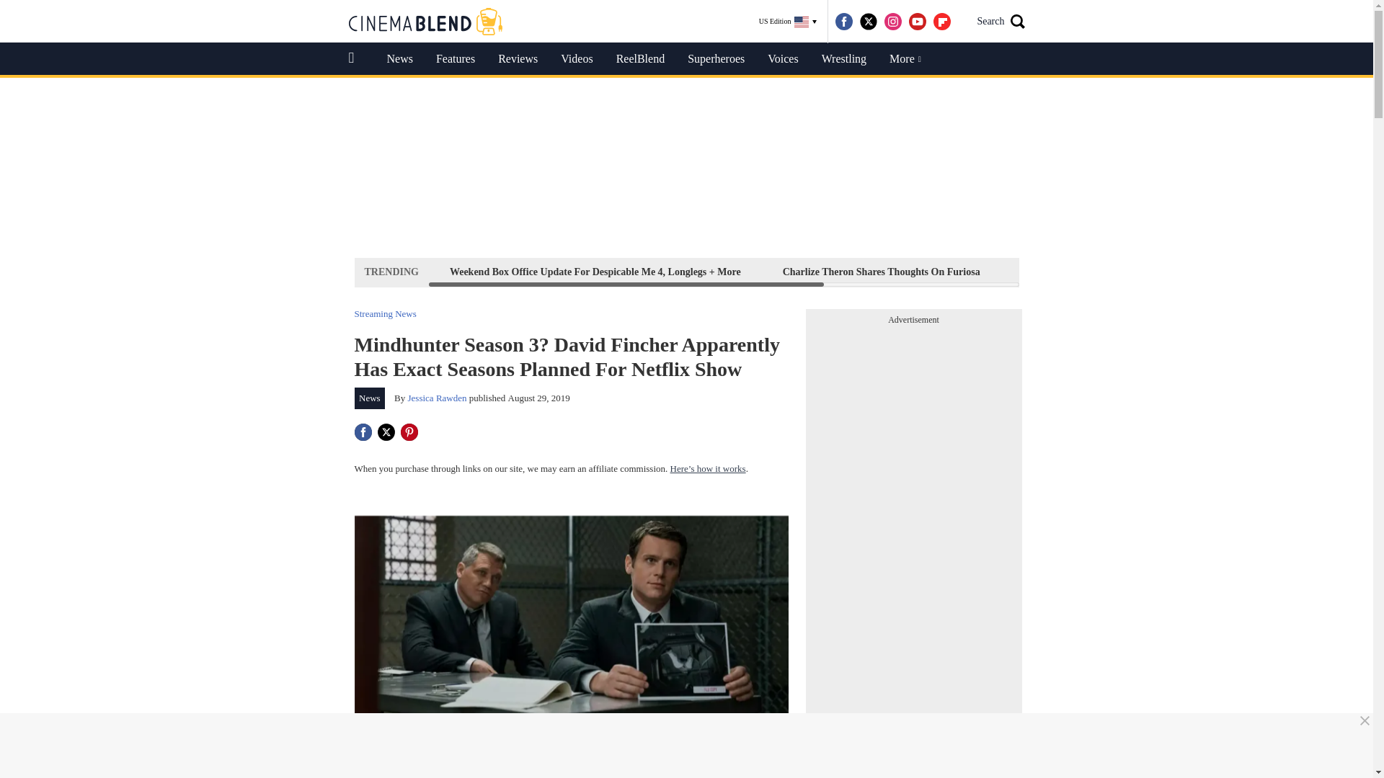 The width and height of the screenshot is (1384, 778). Describe the element at coordinates (783, 59) in the screenshot. I see `Voices` at that location.